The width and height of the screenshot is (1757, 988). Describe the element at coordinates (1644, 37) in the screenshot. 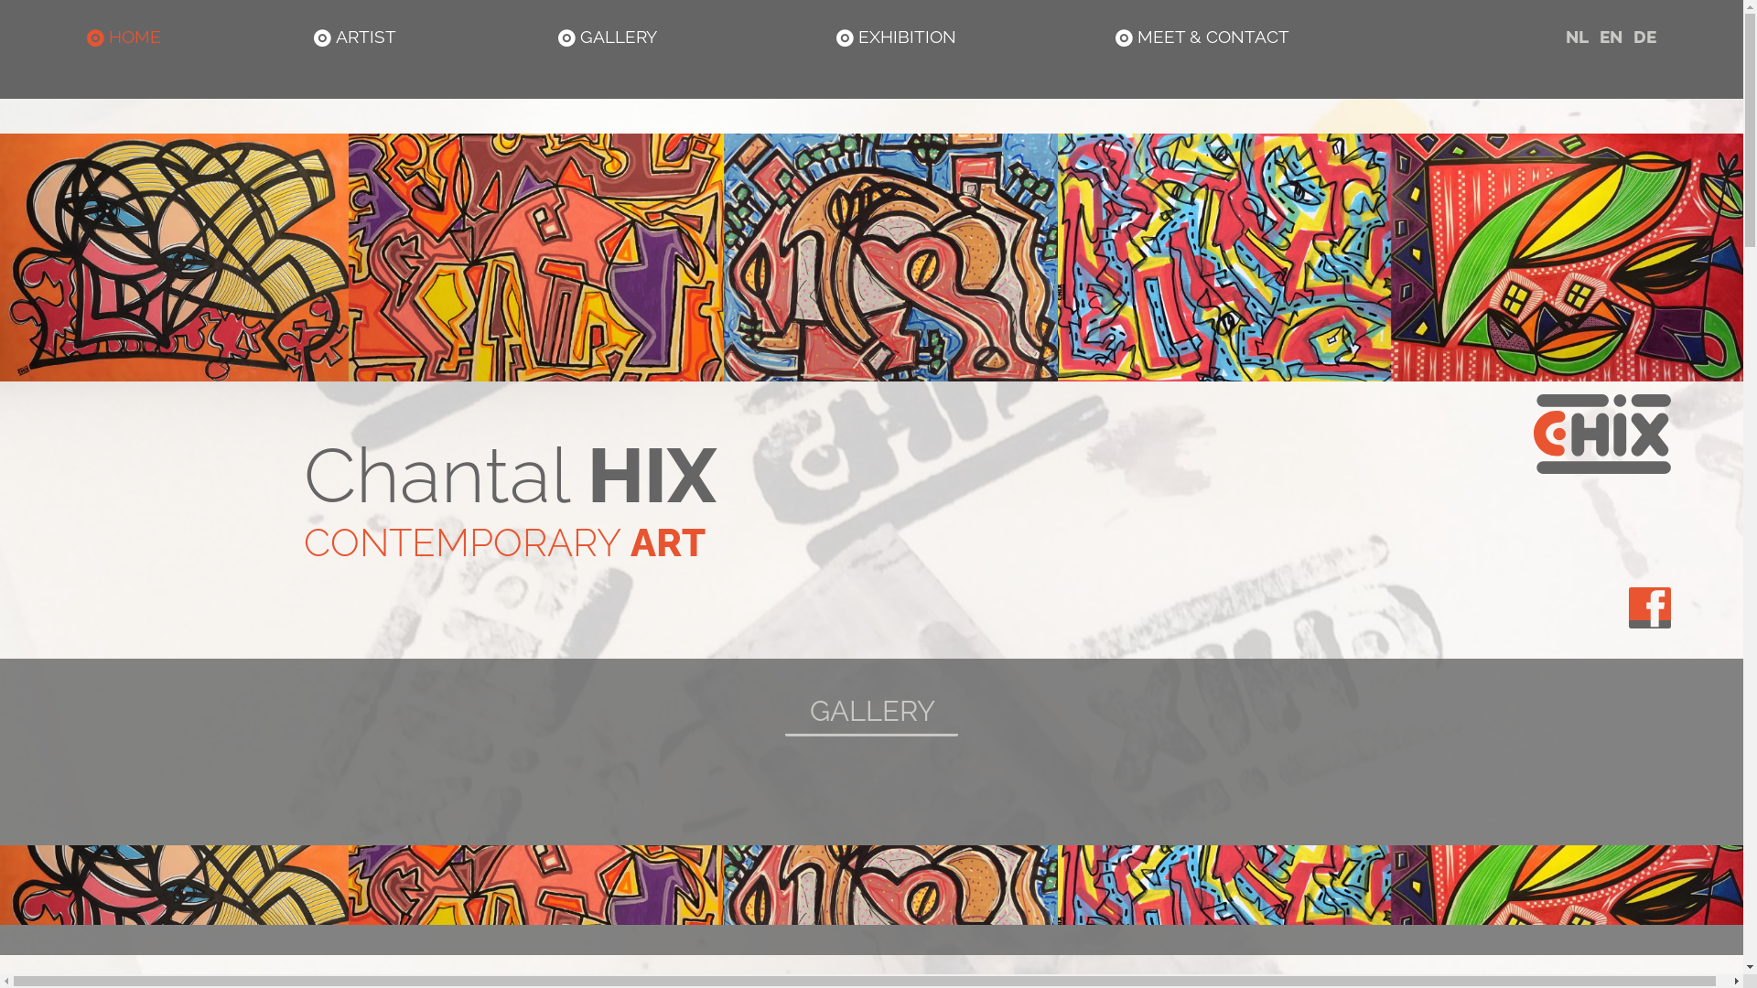

I see ` DE` at that location.